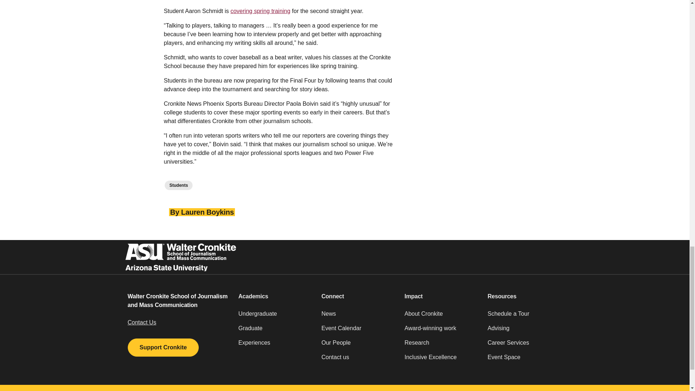  Describe the element at coordinates (275, 346) in the screenshot. I see `Experiences` at that location.